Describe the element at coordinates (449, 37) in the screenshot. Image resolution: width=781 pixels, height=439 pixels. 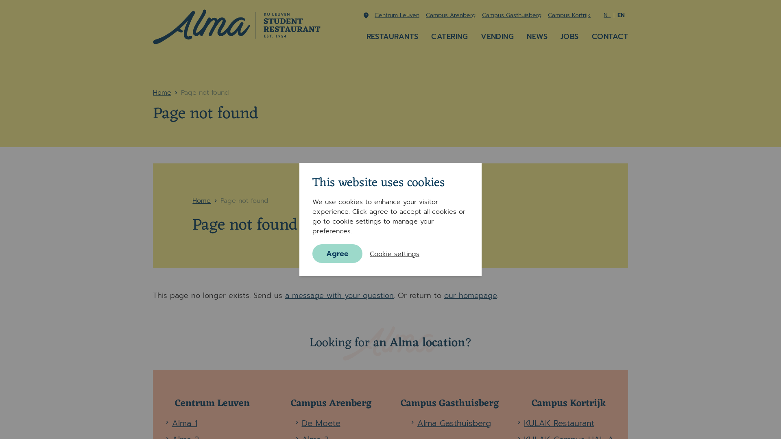
I see `CATERING` at that location.